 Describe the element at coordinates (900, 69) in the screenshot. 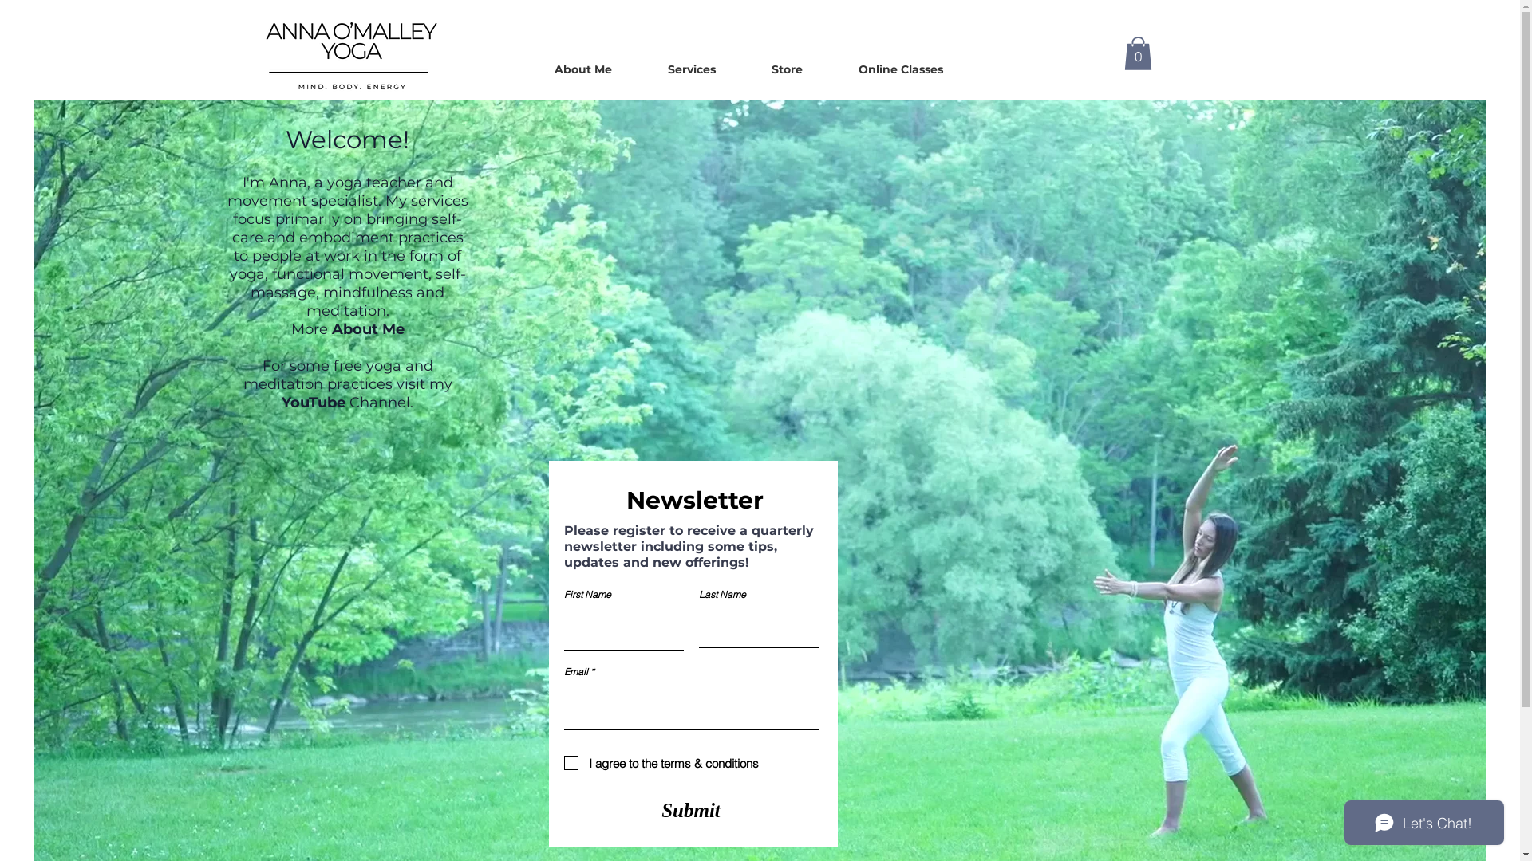

I see `Online Classes` at that location.